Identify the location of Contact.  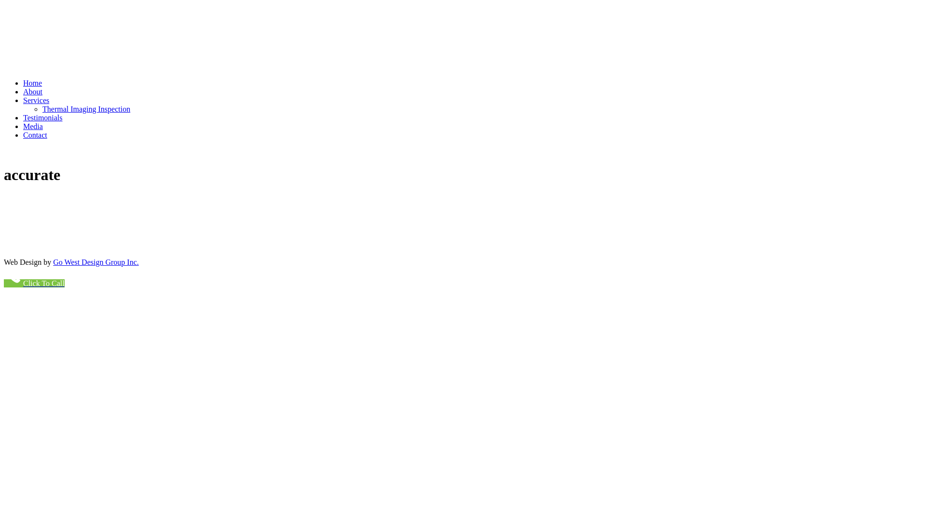
(35, 135).